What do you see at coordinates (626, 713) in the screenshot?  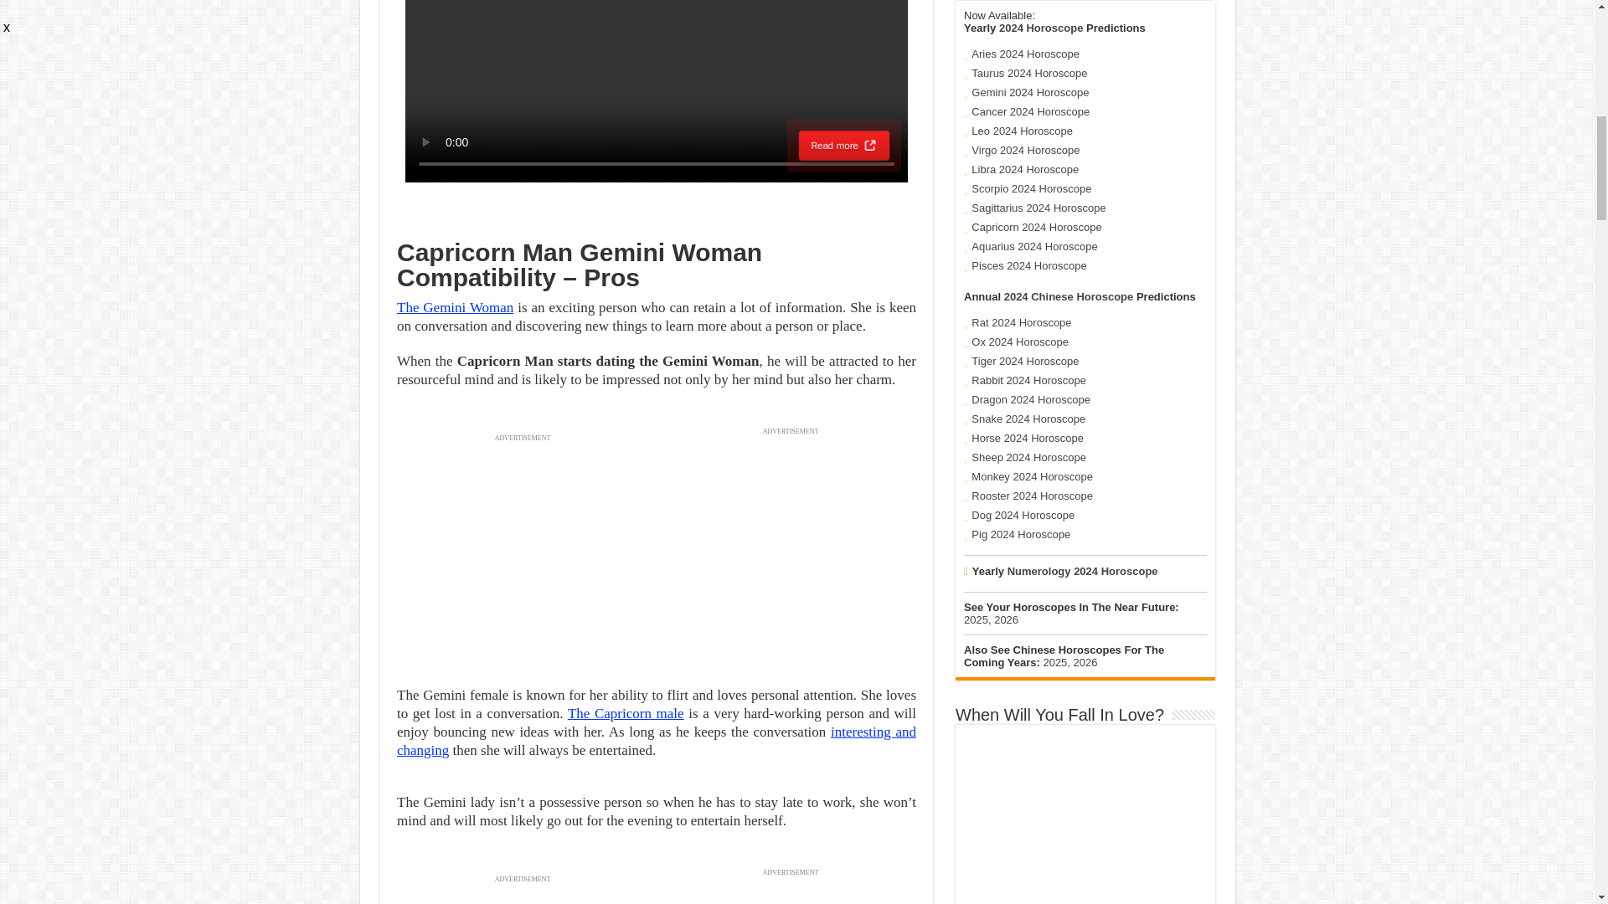 I see `The Capricorn male` at bounding box center [626, 713].